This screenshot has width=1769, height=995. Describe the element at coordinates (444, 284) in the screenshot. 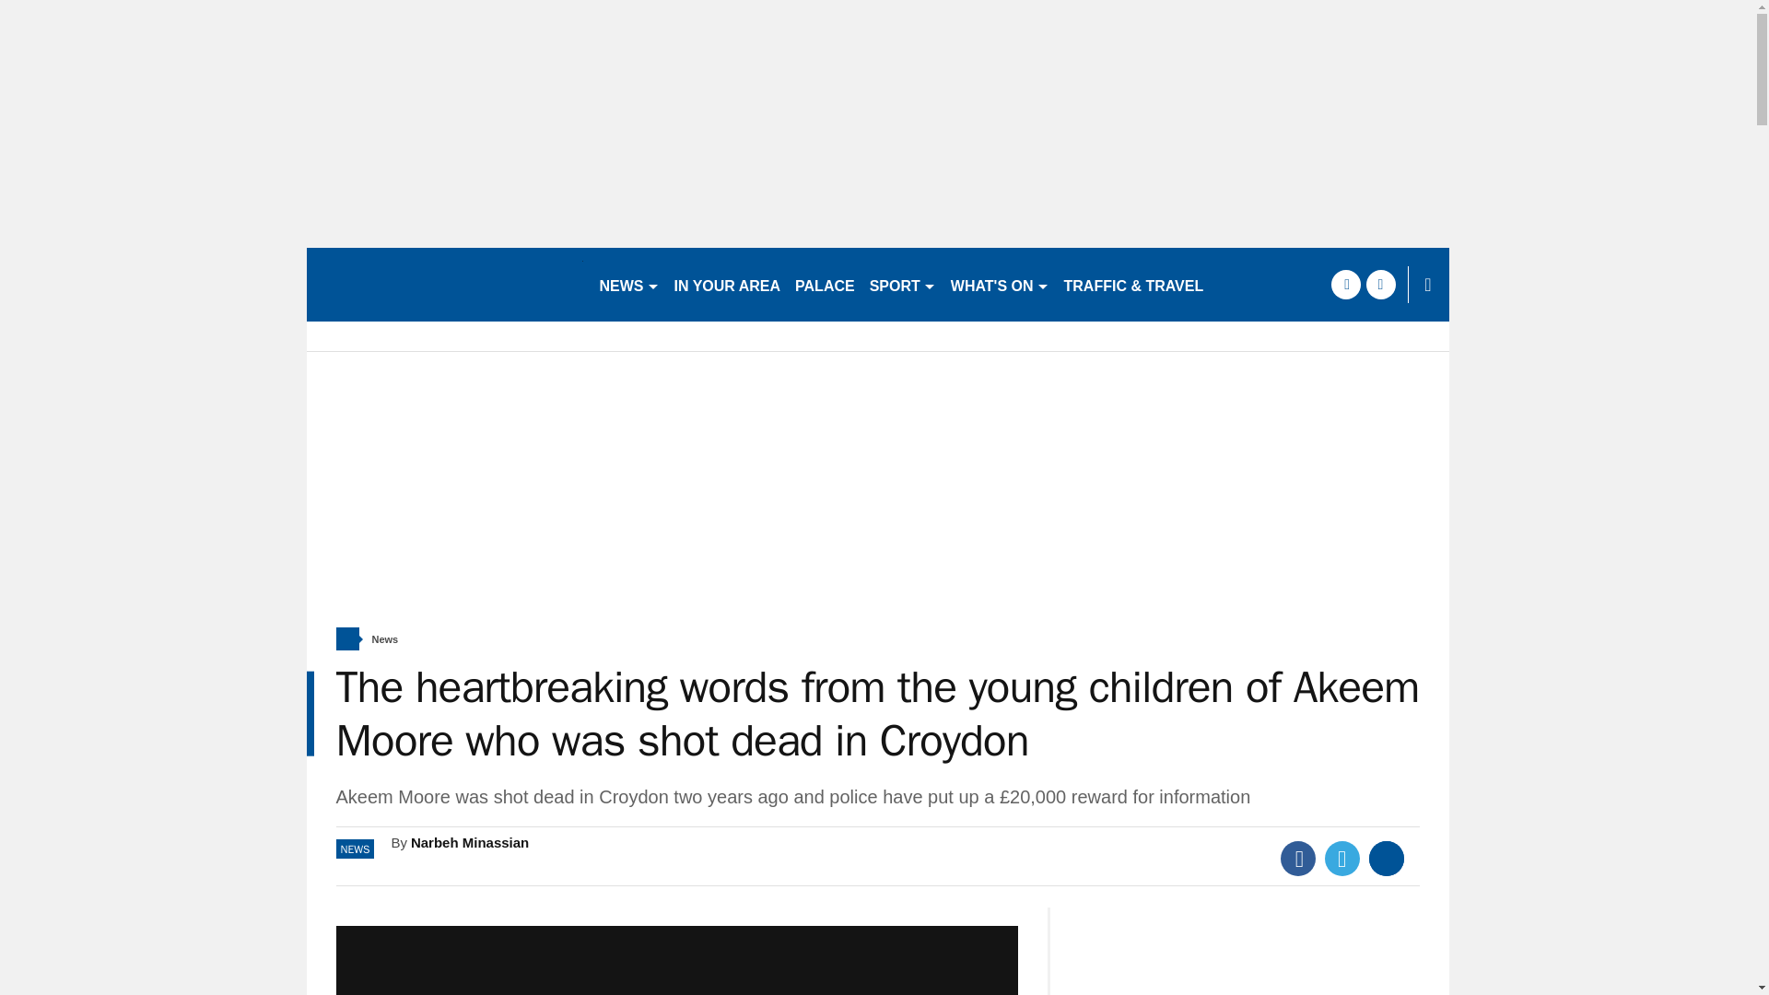

I see `croydonadvertiser` at that location.